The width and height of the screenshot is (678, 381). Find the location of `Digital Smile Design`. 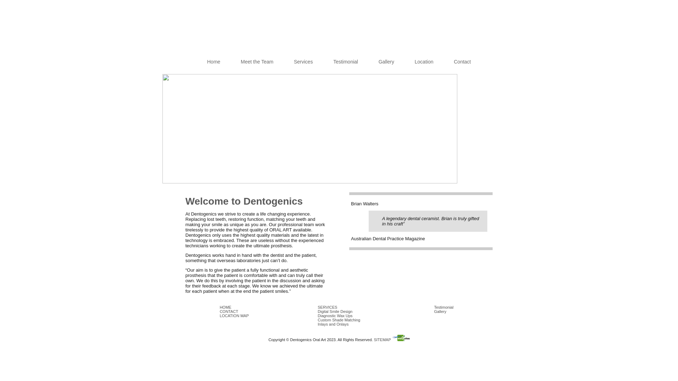

Digital Smile Design is located at coordinates (335, 312).